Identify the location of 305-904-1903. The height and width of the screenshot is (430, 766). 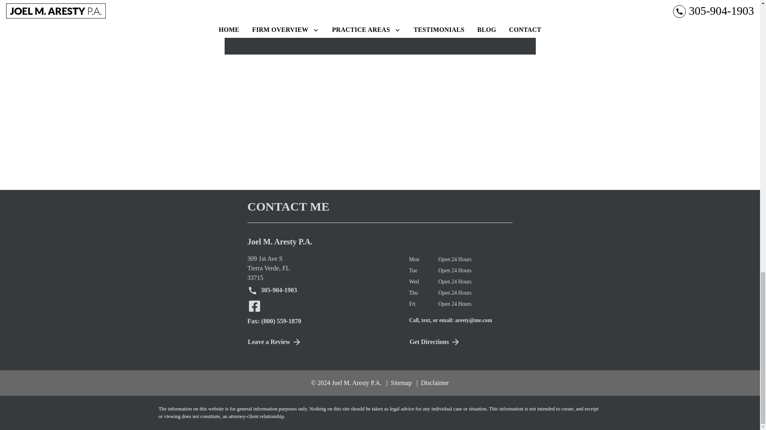
(272, 290).